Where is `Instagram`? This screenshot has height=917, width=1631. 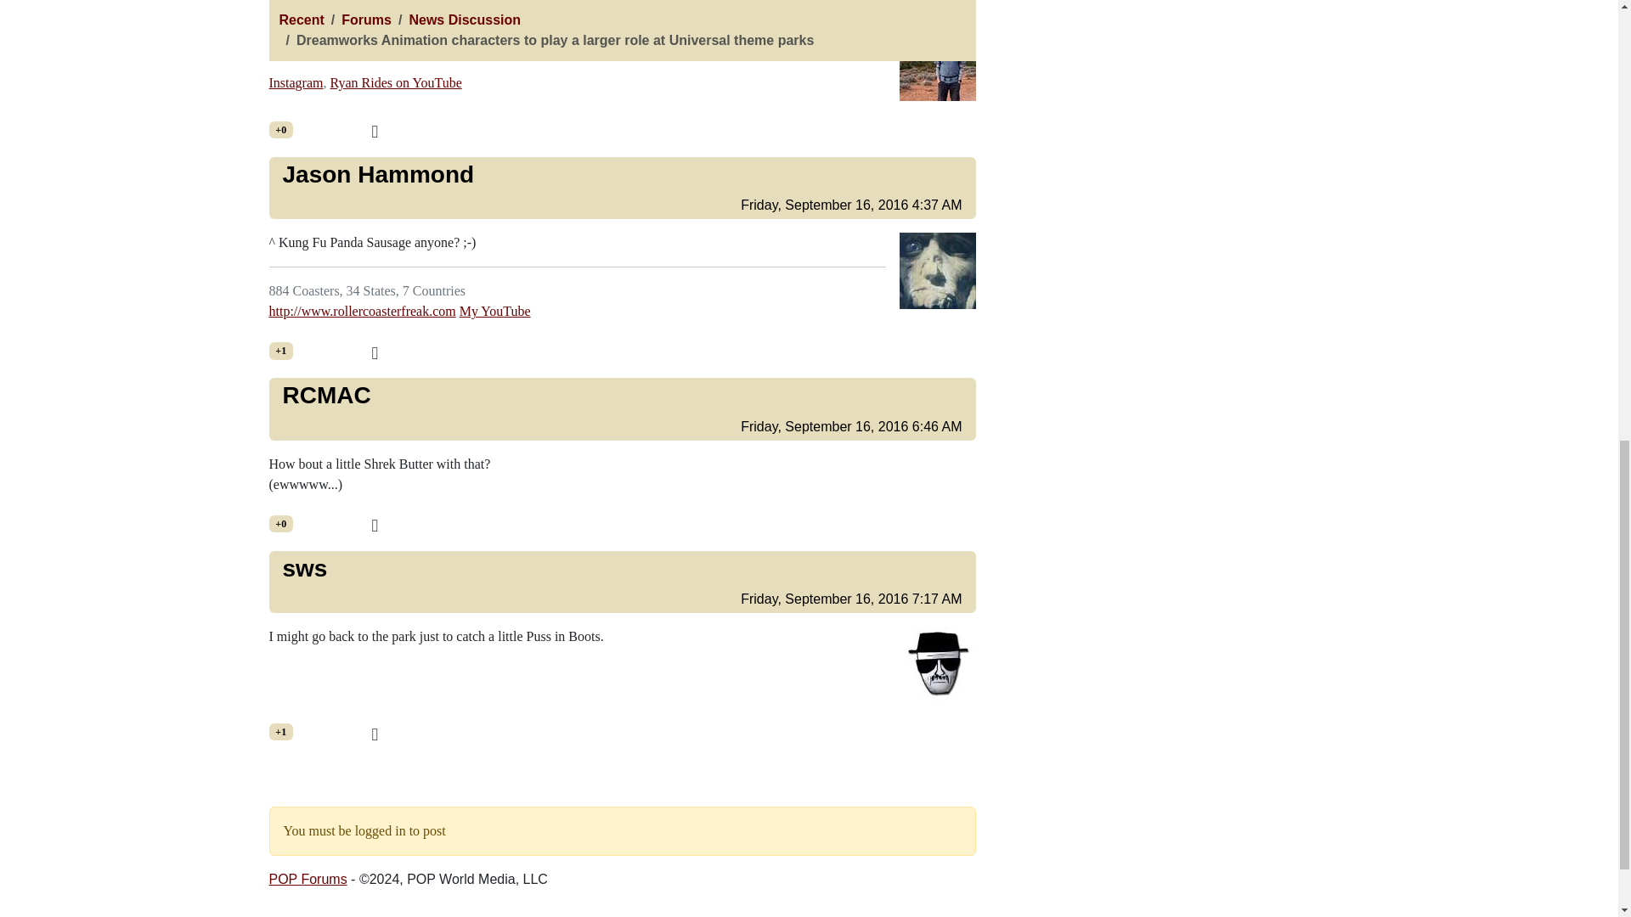
Instagram is located at coordinates (296, 82).